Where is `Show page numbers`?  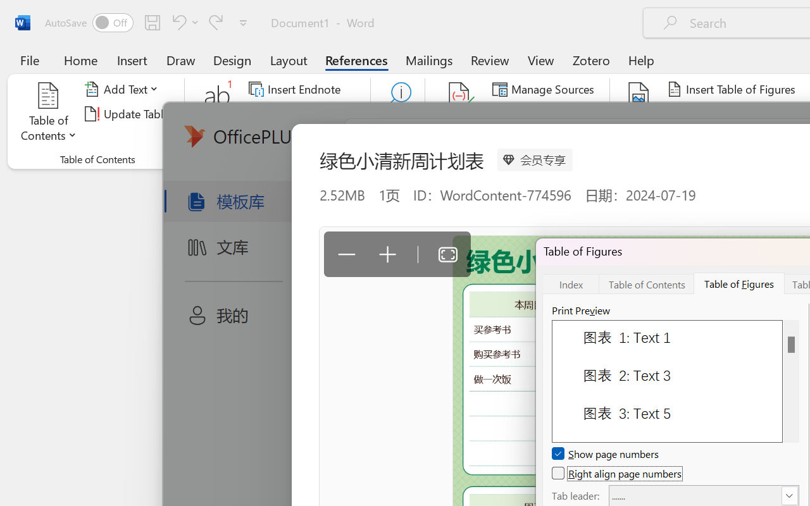
Show page numbers is located at coordinates (606, 454).